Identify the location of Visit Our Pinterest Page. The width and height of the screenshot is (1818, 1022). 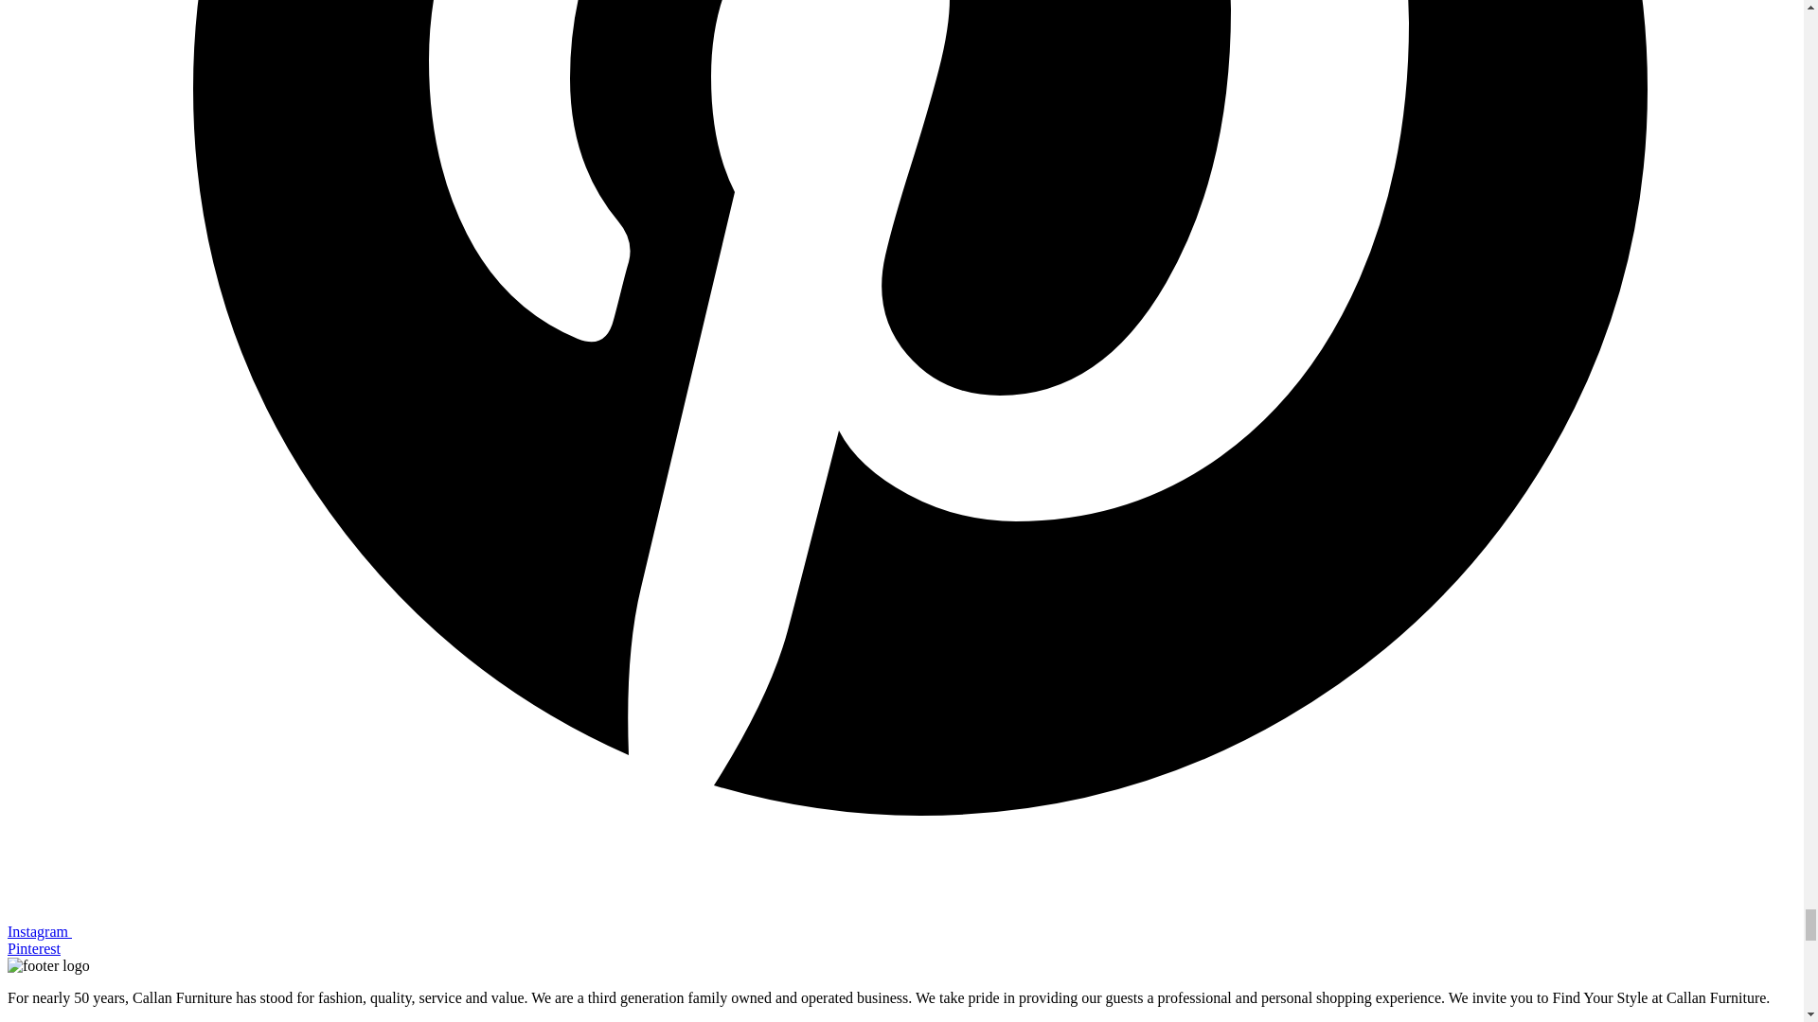
(888, 940).